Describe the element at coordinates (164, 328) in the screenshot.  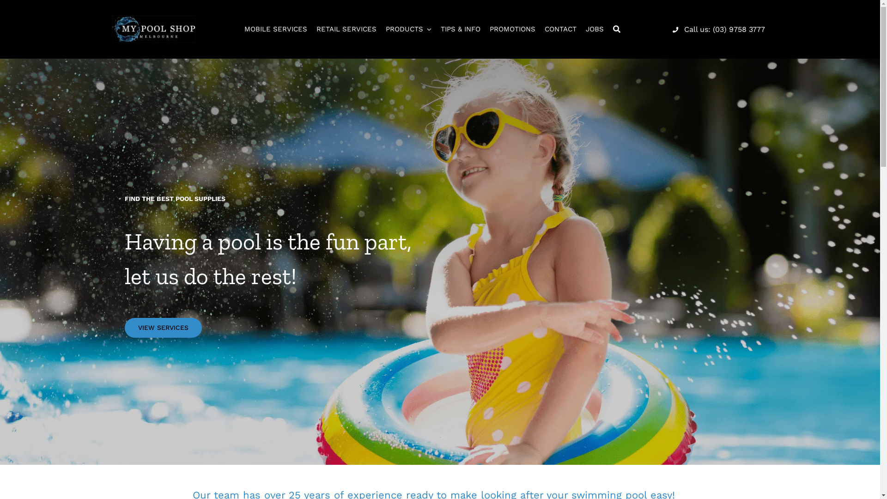
I see `VIEW SERVICES` at that location.